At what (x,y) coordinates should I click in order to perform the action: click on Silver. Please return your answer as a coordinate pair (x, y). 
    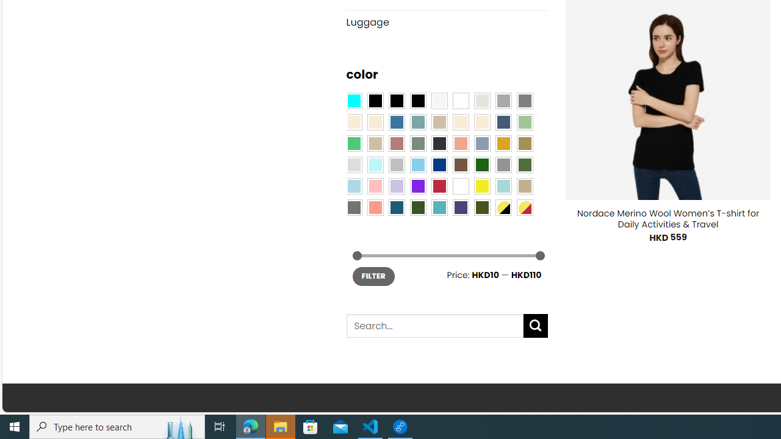
    Looking at the image, I should click on (397, 165).